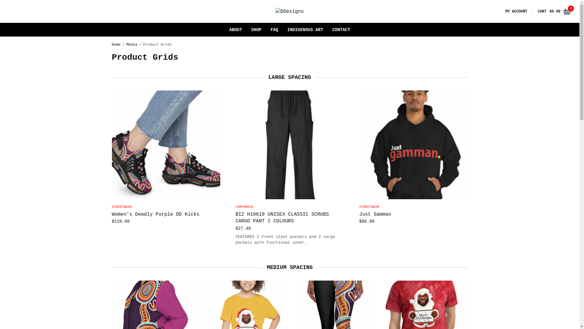  I want to click on MY ACCOUNT, so click(516, 12).